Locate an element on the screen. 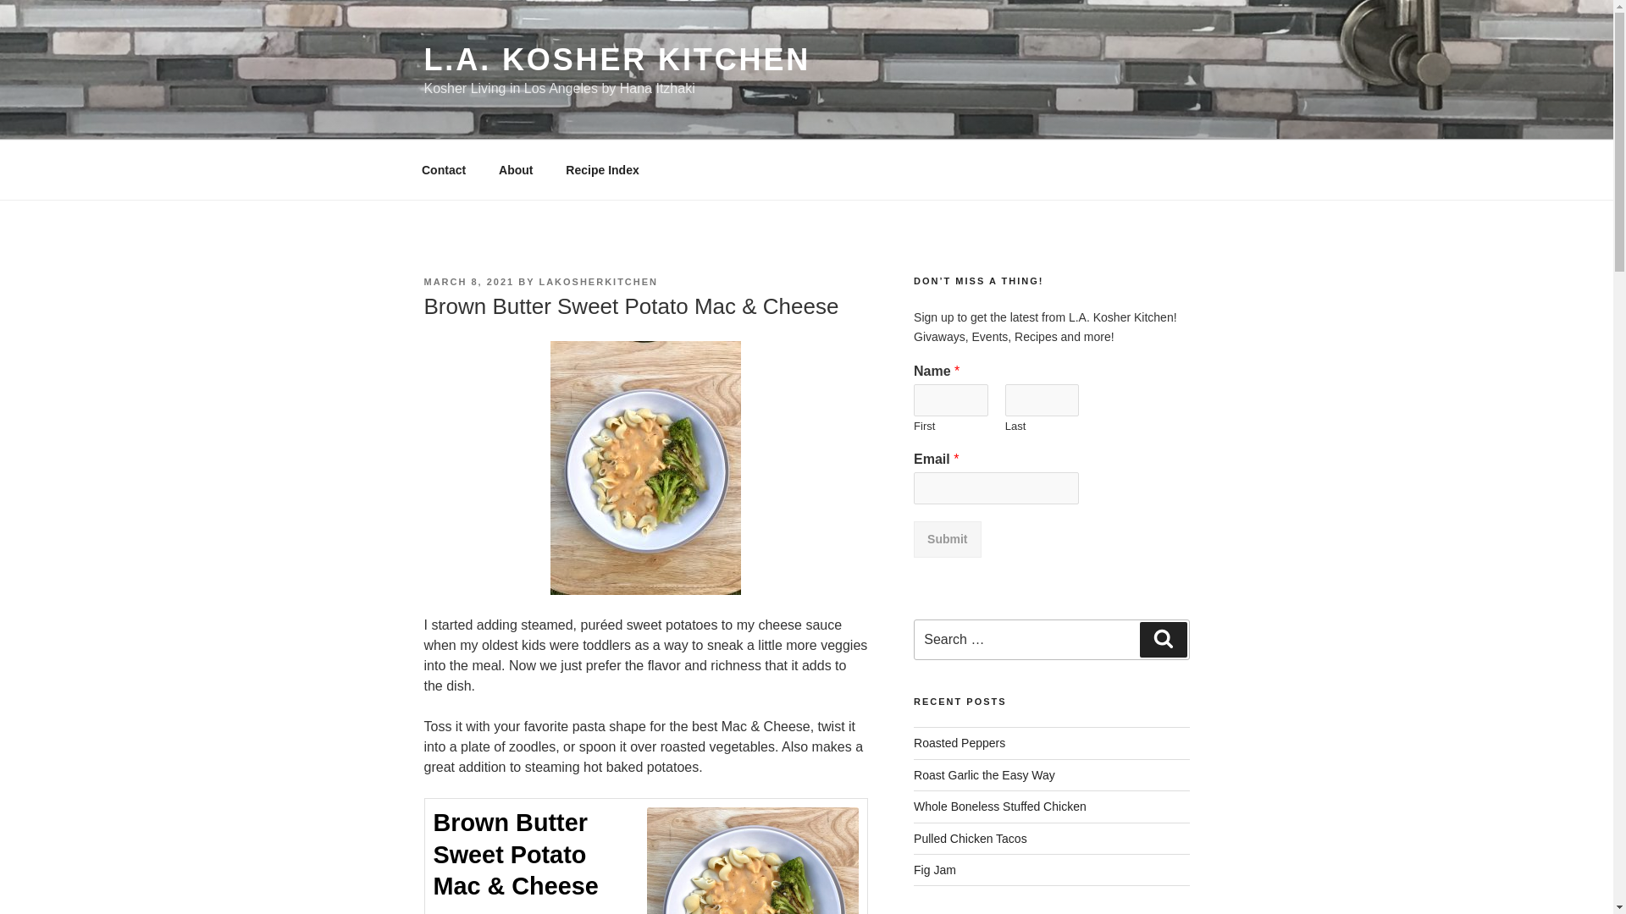  Roast Garlic the Easy Way is located at coordinates (984, 775).